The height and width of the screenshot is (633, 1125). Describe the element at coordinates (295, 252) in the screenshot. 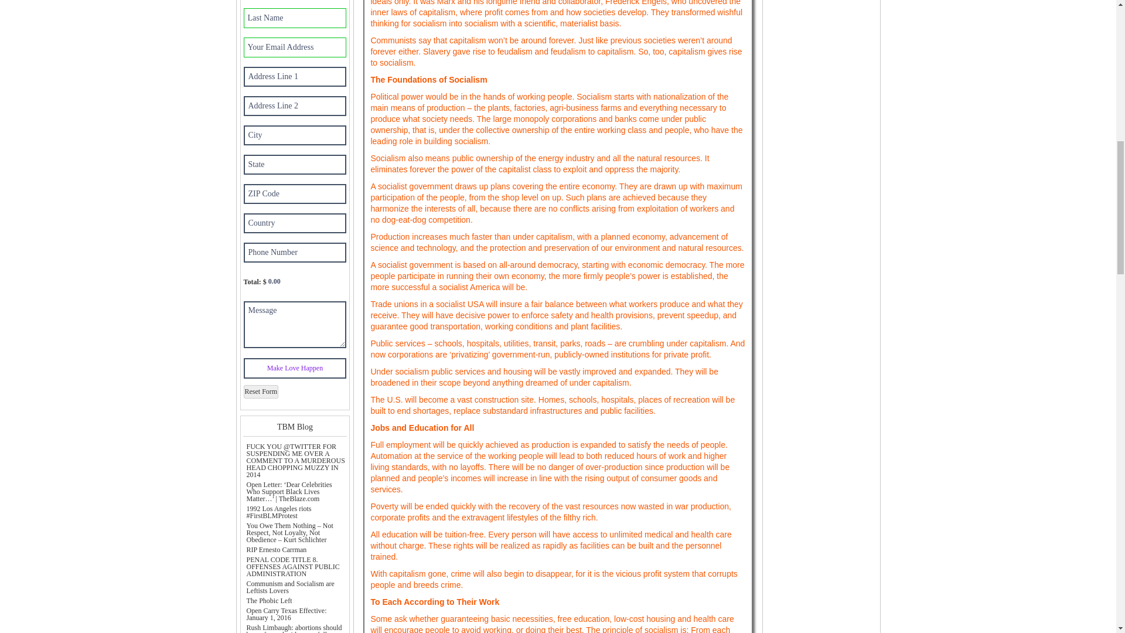

I see `Phone Number` at that location.